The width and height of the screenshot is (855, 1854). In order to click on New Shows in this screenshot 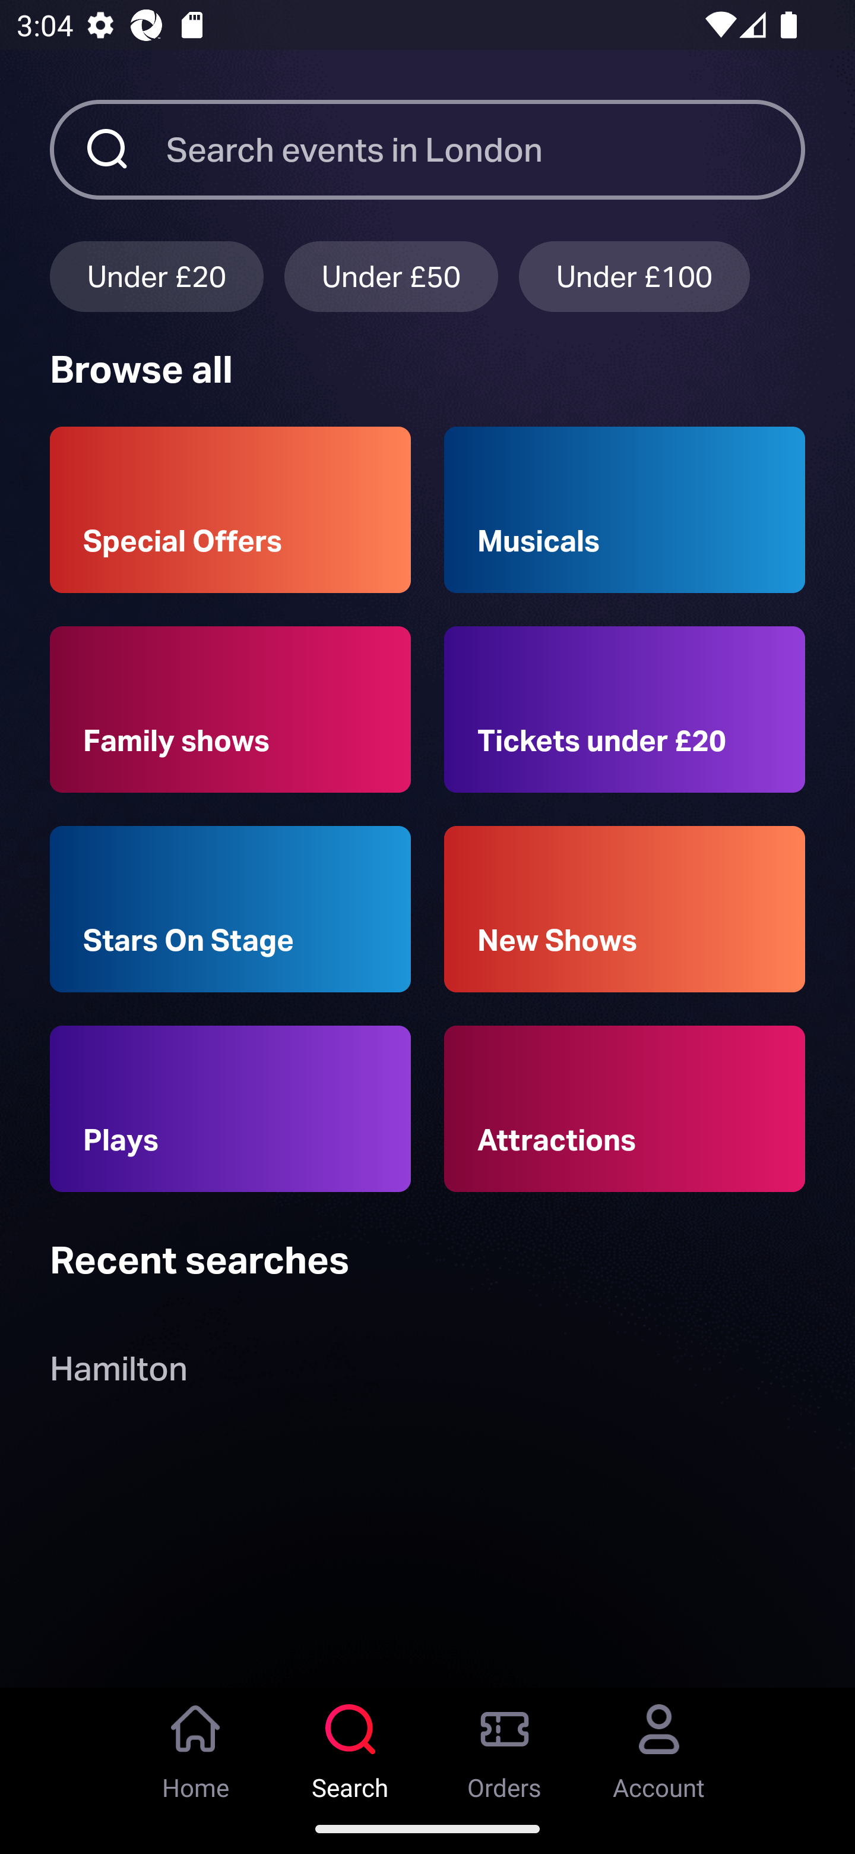, I will do `click(625, 909)`.